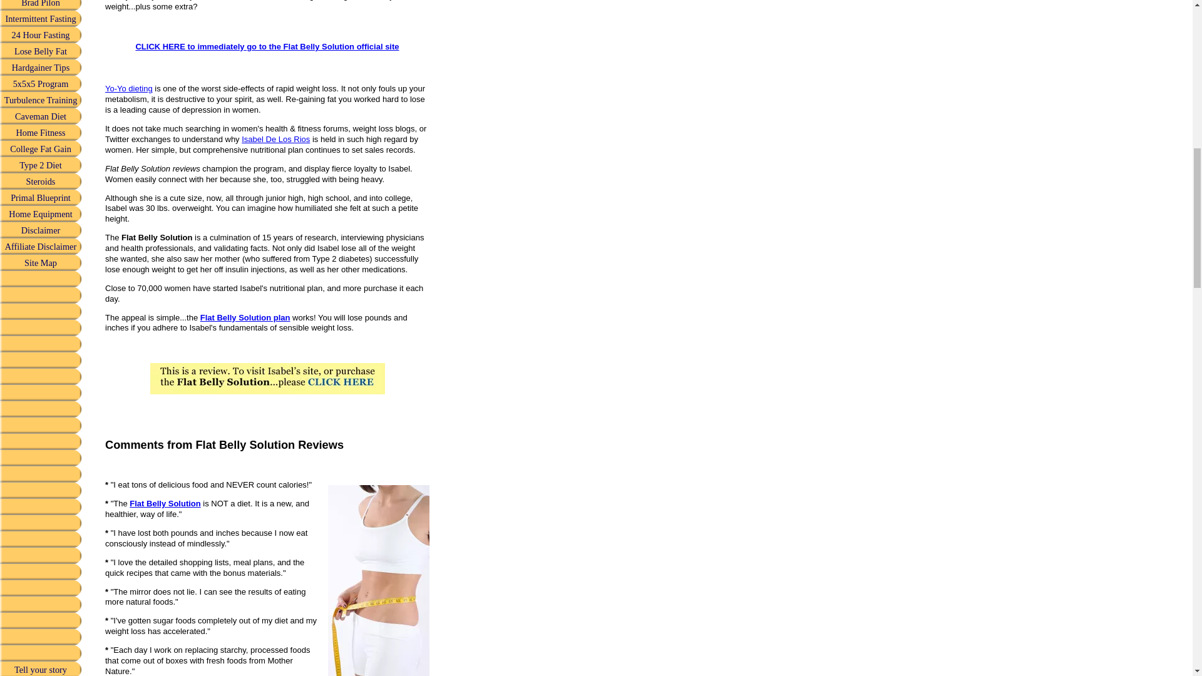  Describe the element at coordinates (41, 100) in the screenshot. I see `Turbulence Training` at that location.